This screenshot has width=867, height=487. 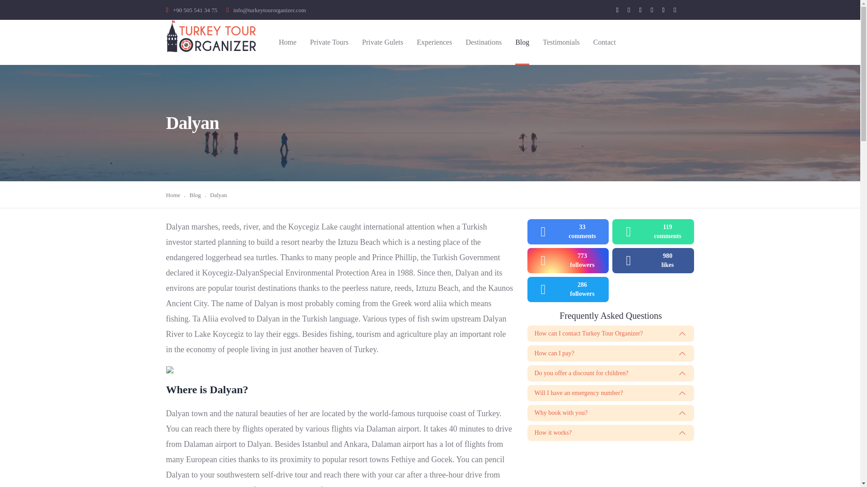 What do you see at coordinates (611, 354) in the screenshot?
I see `Blog` at bounding box center [611, 354].